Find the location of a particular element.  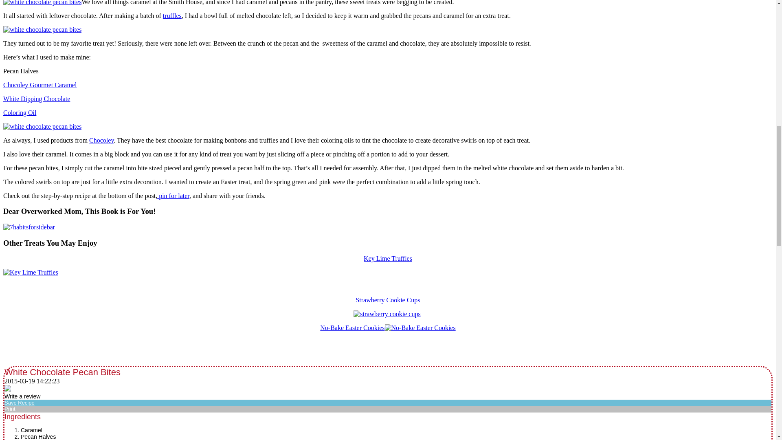

truffles is located at coordinates (172, 15).